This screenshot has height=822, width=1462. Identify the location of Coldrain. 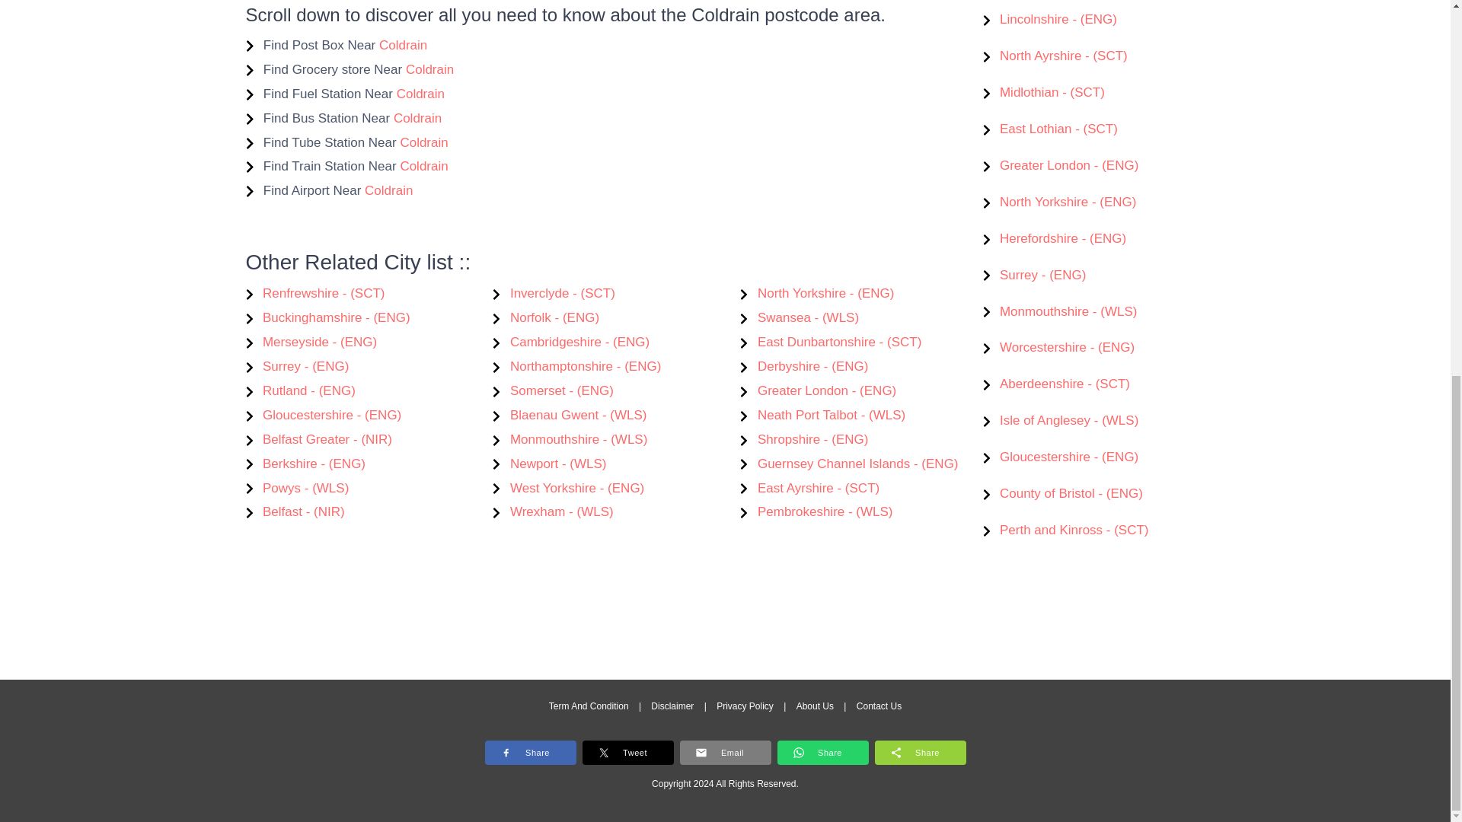
(402, 45).